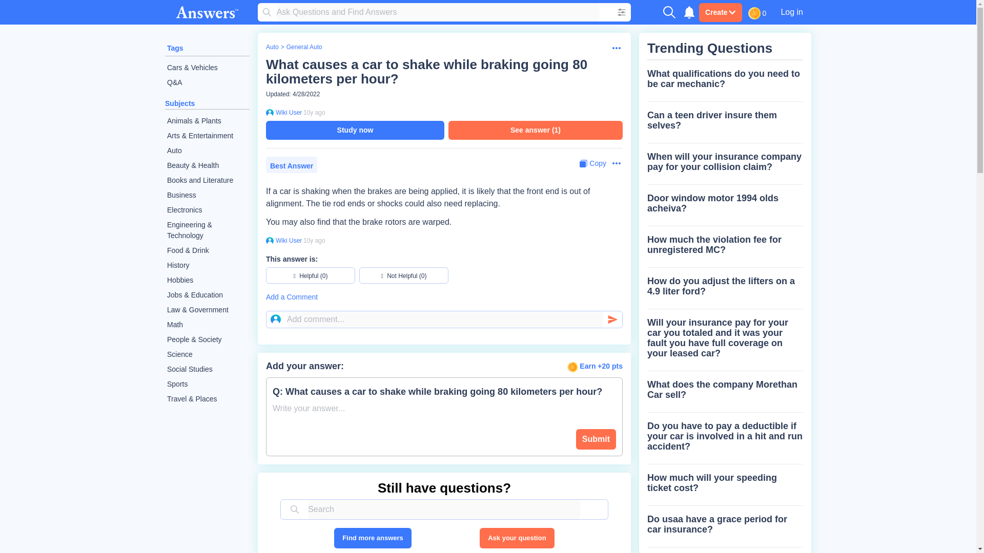 This screenshot has width=984, height=553. Describe the element at coordinates (207, 384) in the screenshot. I see `Sports` at that location.